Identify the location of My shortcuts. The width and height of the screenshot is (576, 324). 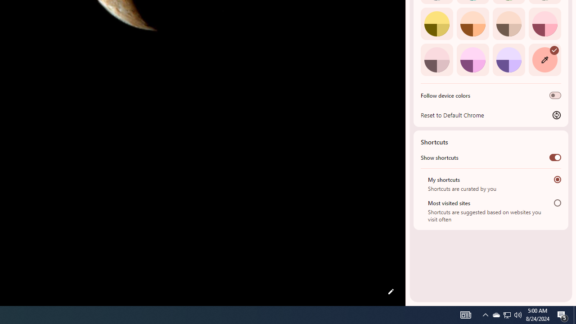
(557, 179).